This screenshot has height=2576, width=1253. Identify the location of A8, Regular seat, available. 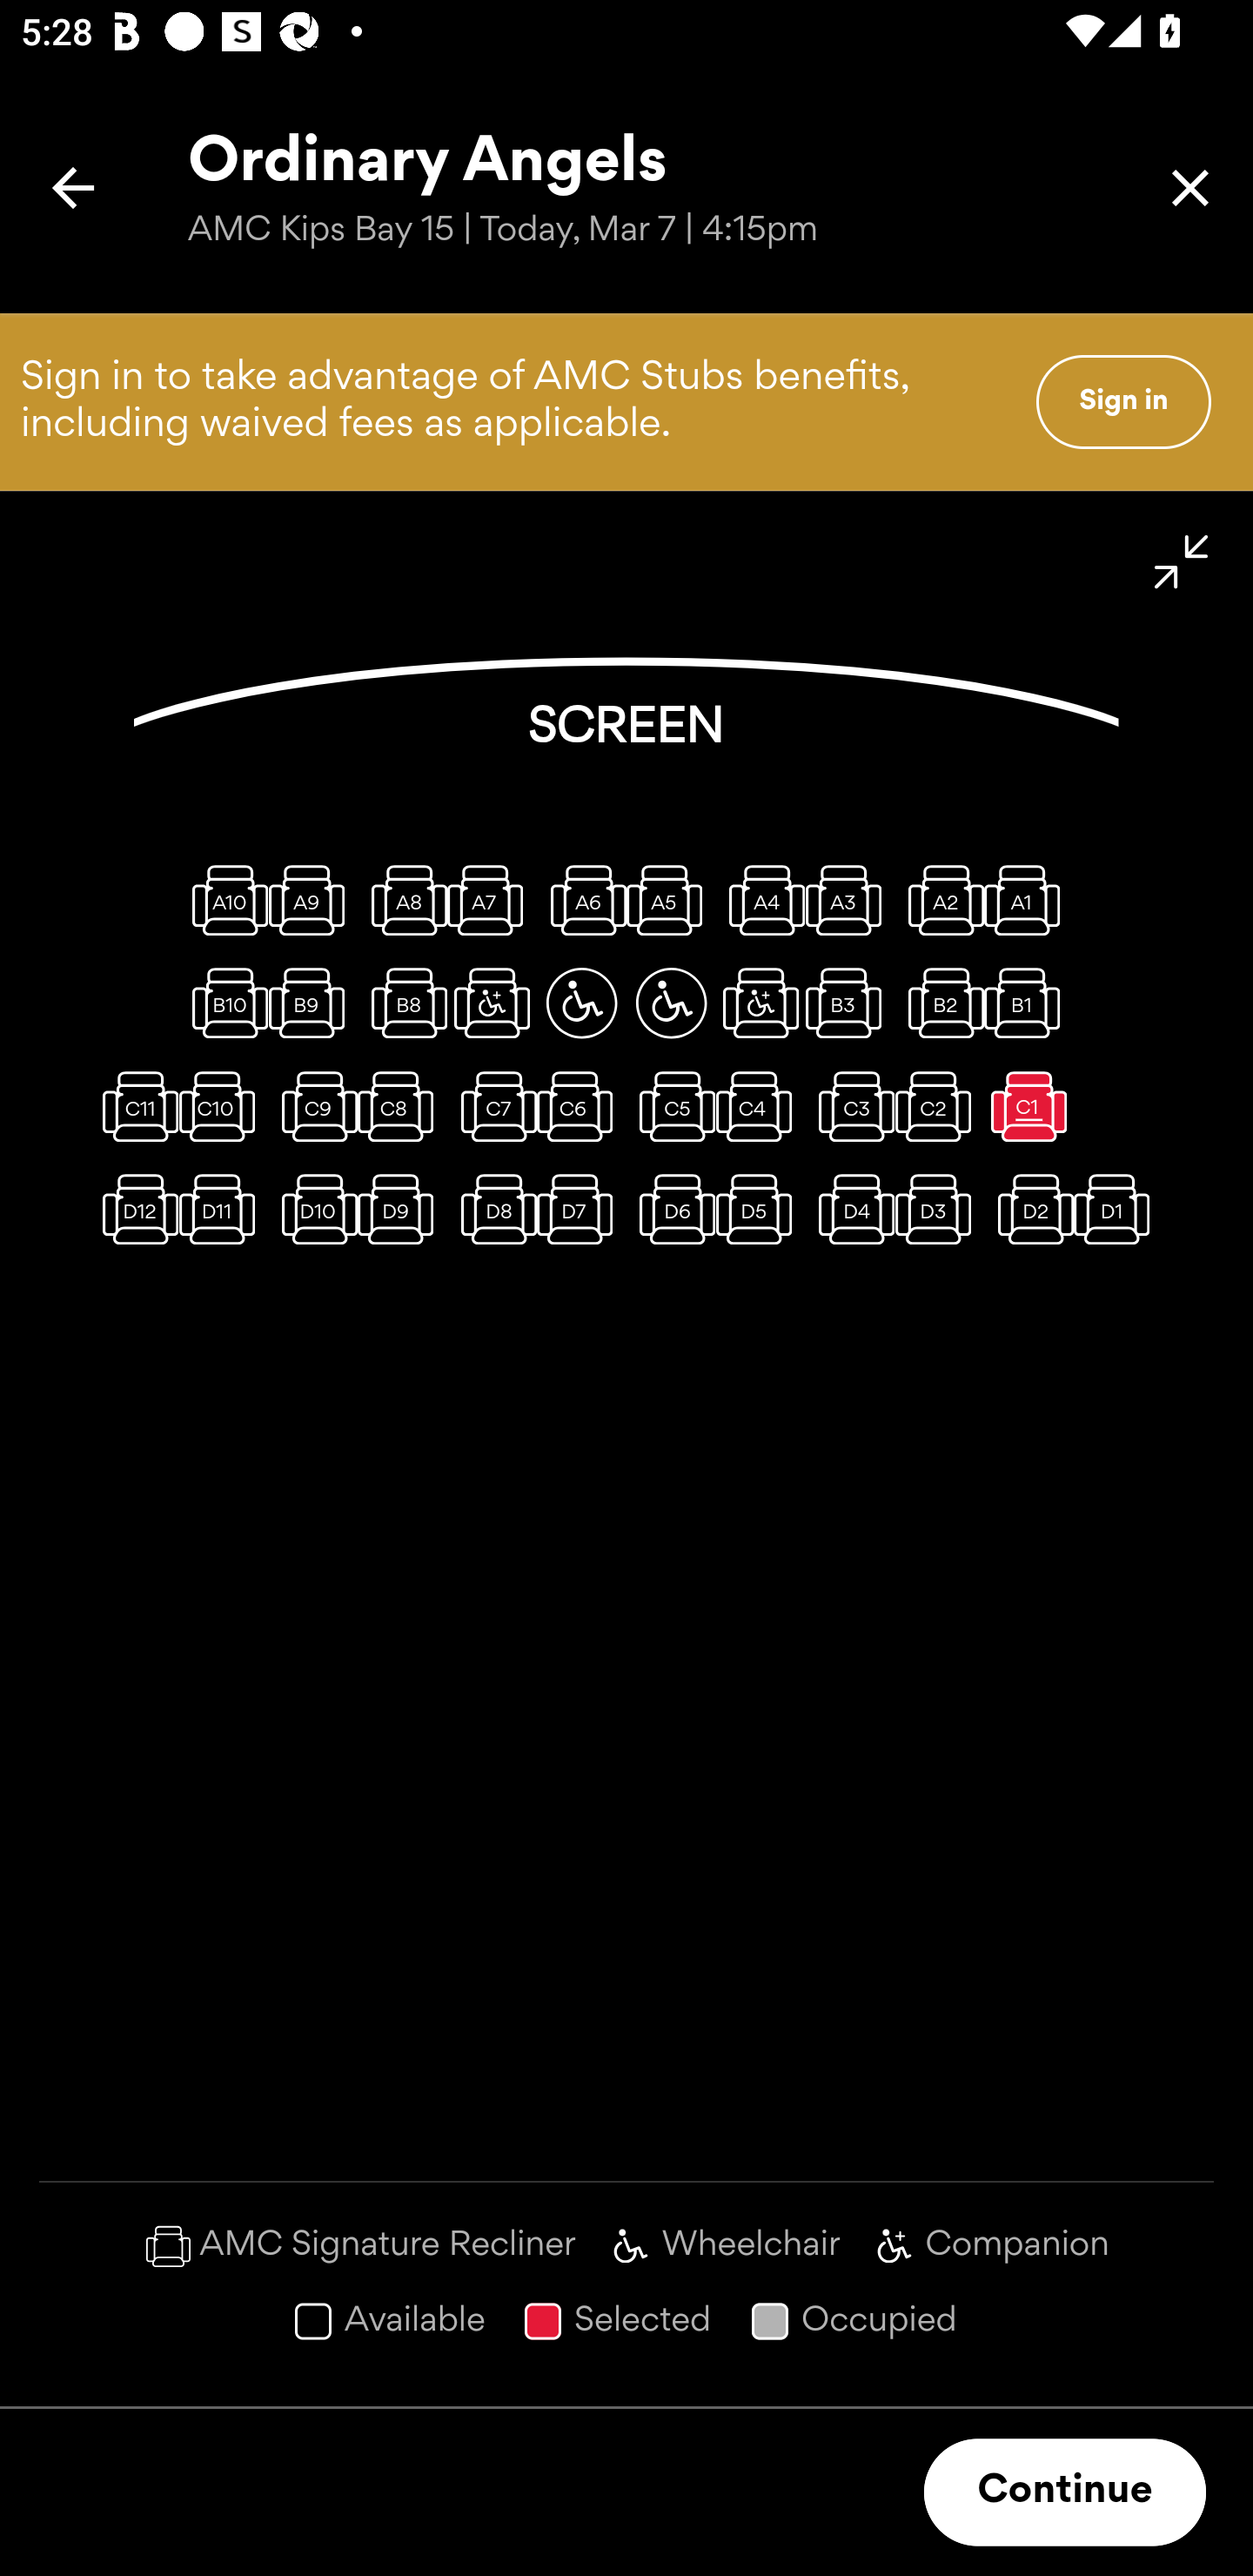
(402, 900).